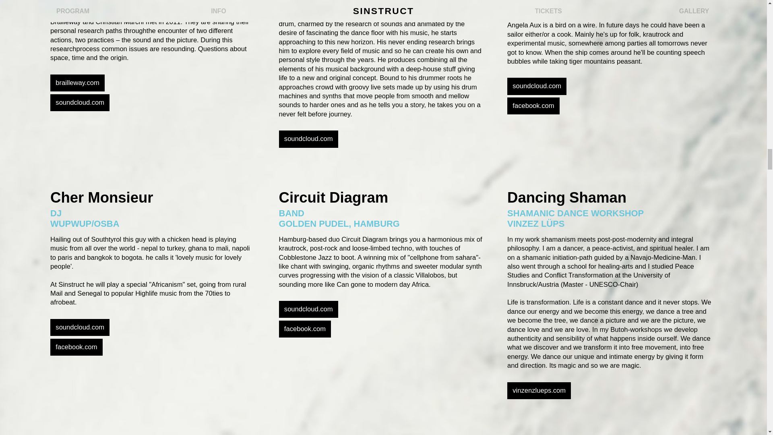 This screenshot has width=773, height=435. I want to click on soundcloud.com, so click(308, 139).